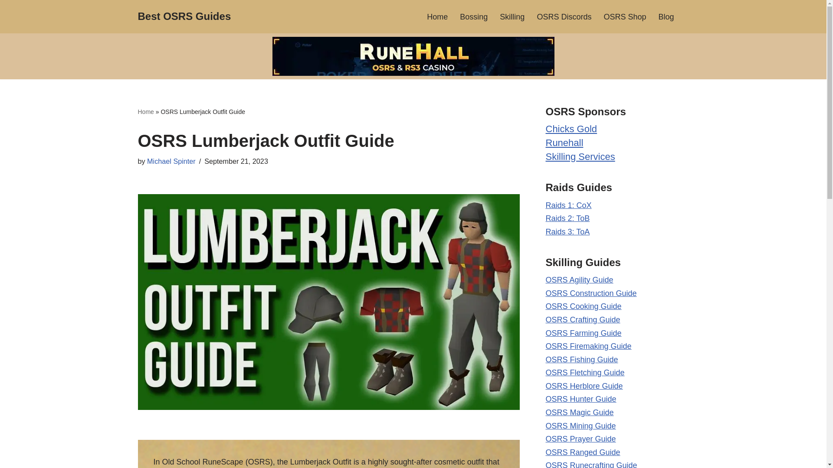 The width and height of the screenshot is (833, 468). What do you see at coordinates (581, 360) in the screenshot?
I see `OSRS Fishing Guide` at bounding box center [581, 360].